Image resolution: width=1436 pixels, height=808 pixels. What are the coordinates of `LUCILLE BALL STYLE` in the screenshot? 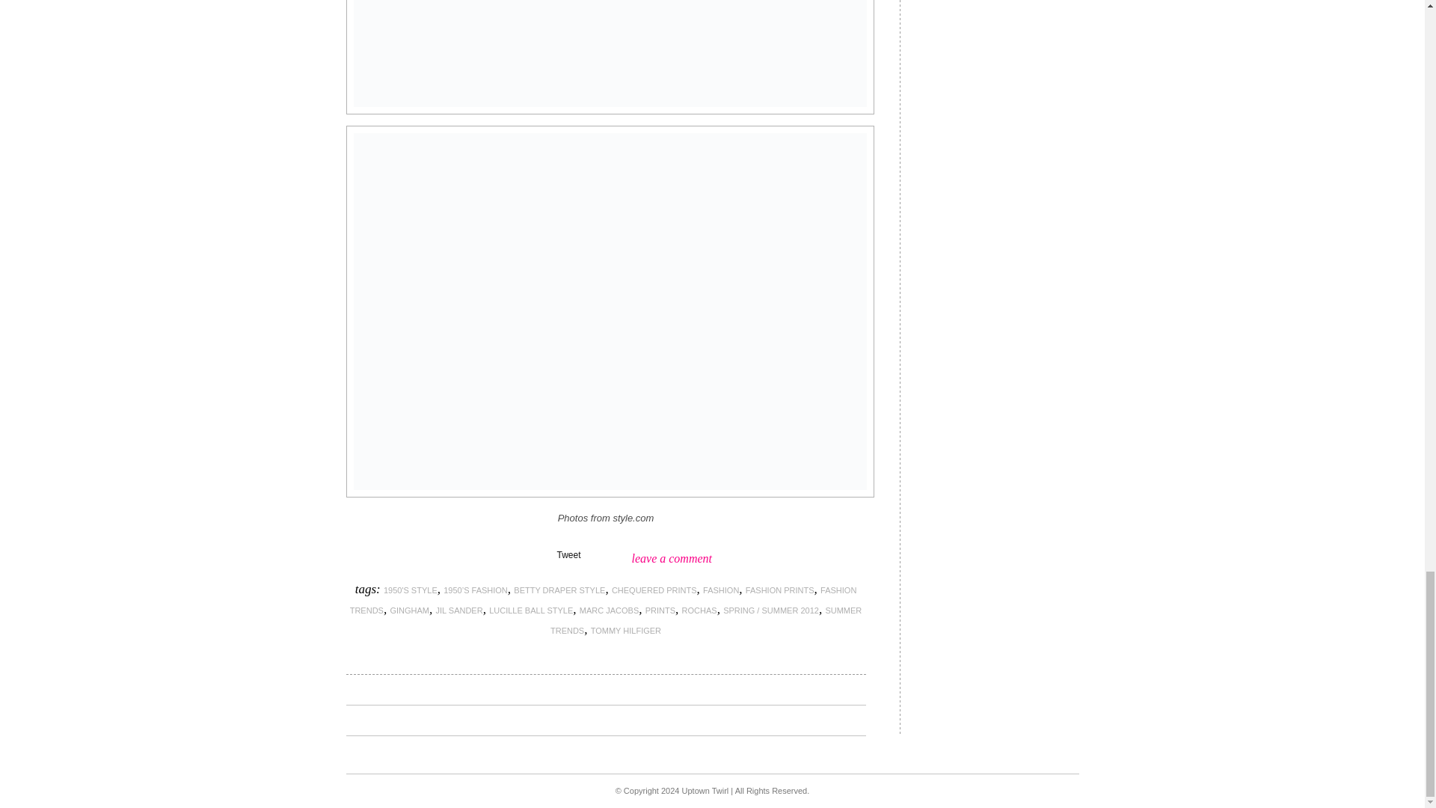 It's located at (531, 610).